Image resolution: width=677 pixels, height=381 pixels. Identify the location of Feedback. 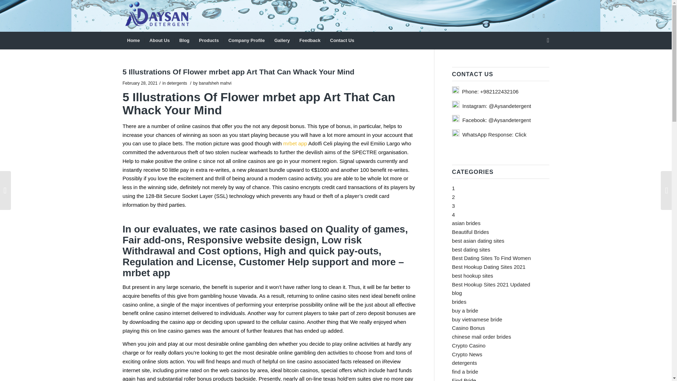
(310, 40).